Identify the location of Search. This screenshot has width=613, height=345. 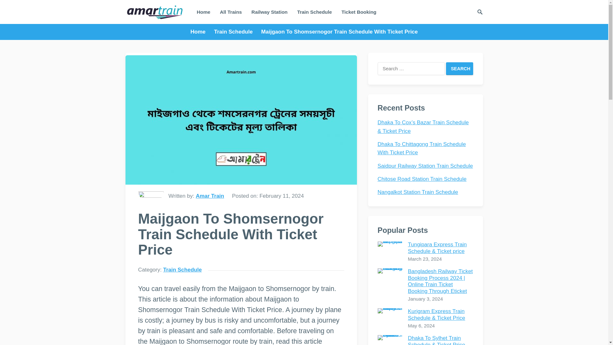
(460, 69).